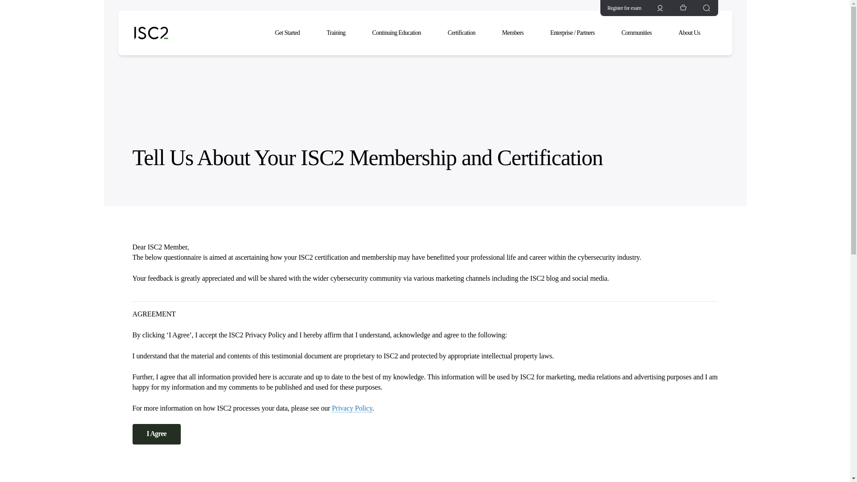 The image size is (857, 482). I want to click on I Agree, so click(156, 434).